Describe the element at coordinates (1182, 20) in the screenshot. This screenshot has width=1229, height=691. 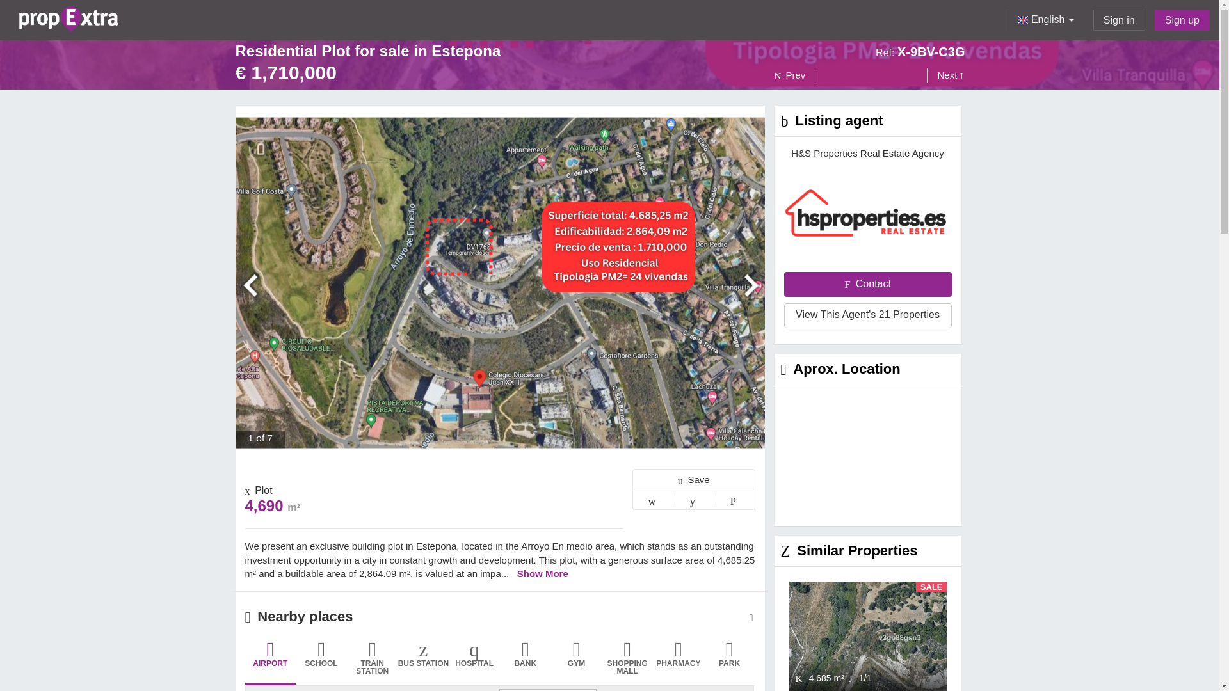
I see `Sign up` at that location.